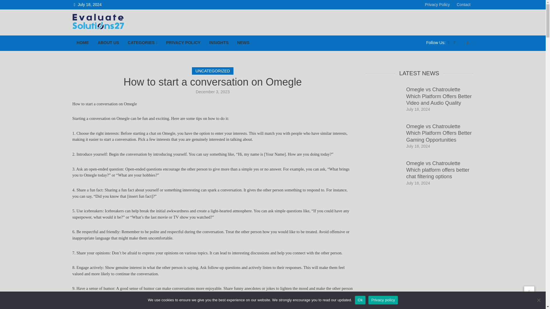 This screenshot has height=309, width=550. Describe the element at coordinates (142, 43) in the screenshot. I see `CATEGORIES` at that location.